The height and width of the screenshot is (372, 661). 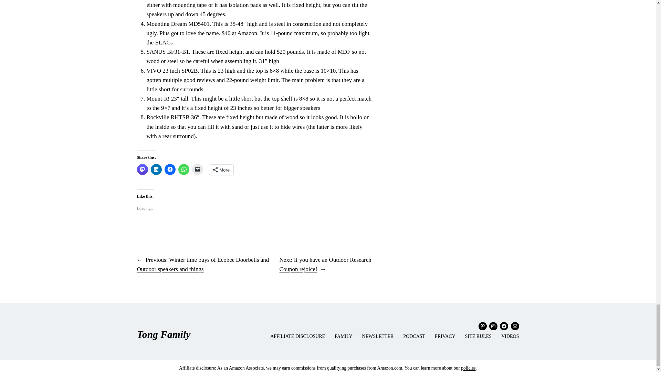 What do you see at coordinates (198, 169) in the screenshot?
I see `Click to email a link to a friend` at bounding box center [198, 169].